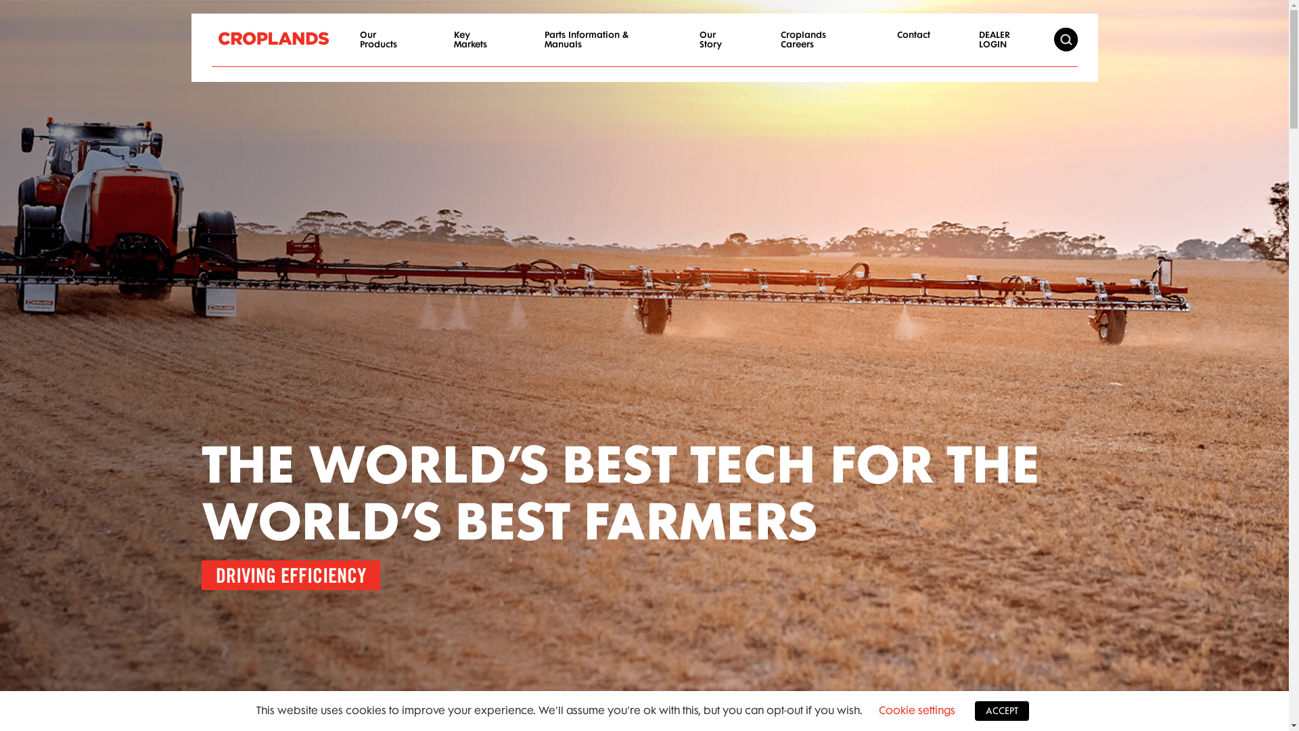  Describe the element at coordinates (917, 710) in the screenshot. I see `Cookie settings` at that location.